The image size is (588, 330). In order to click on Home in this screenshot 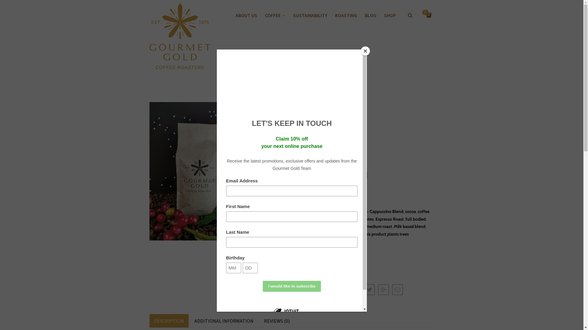, I will do `click(302, 106)`.